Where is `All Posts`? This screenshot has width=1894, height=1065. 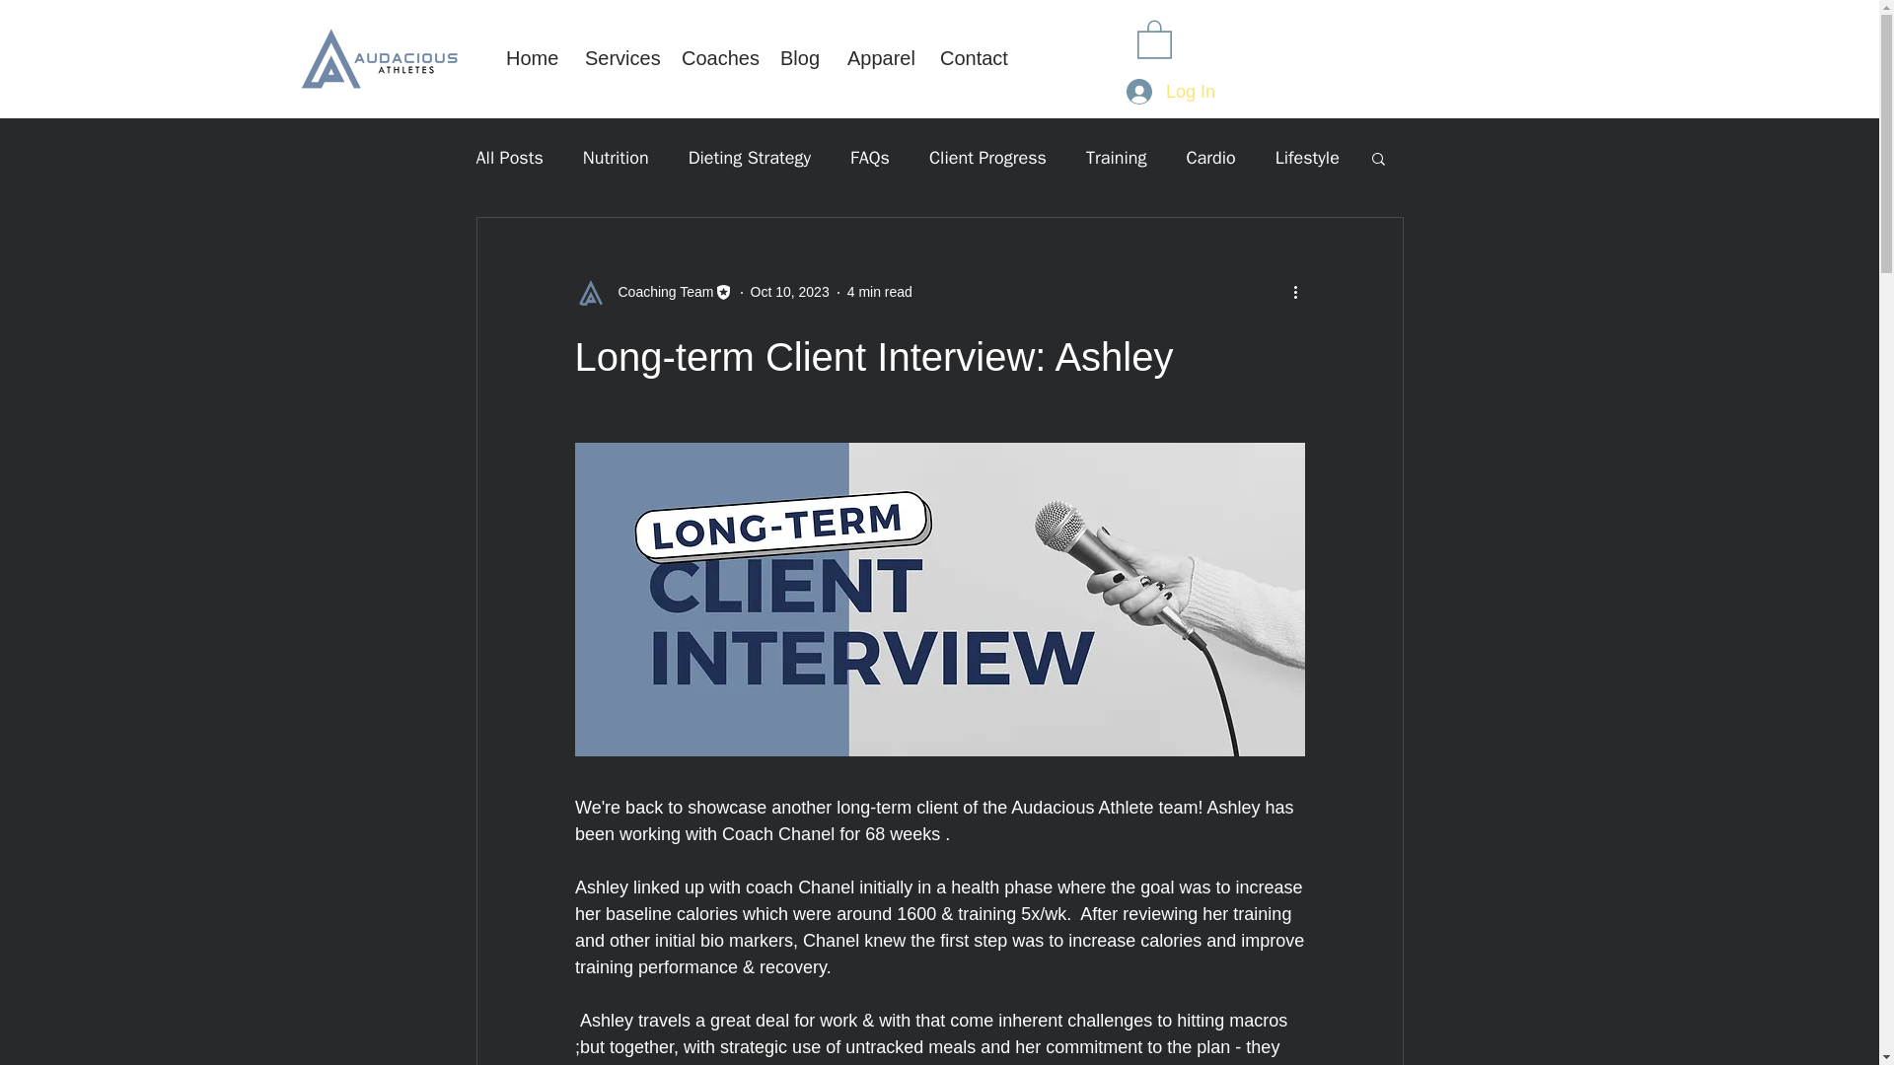
All Posts is located at coordinates (508, 157).